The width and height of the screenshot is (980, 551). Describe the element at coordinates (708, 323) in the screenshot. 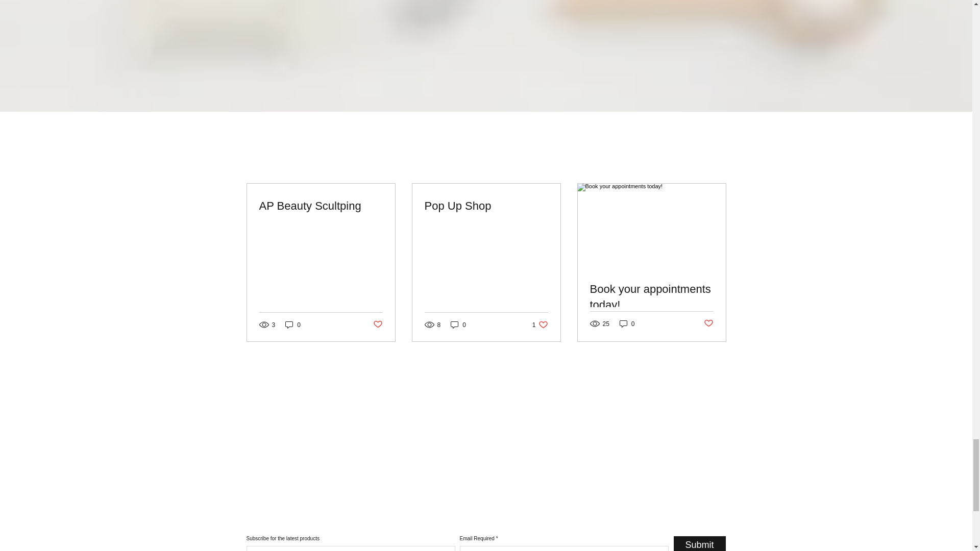

I see `Post not marked as liked` at that location.